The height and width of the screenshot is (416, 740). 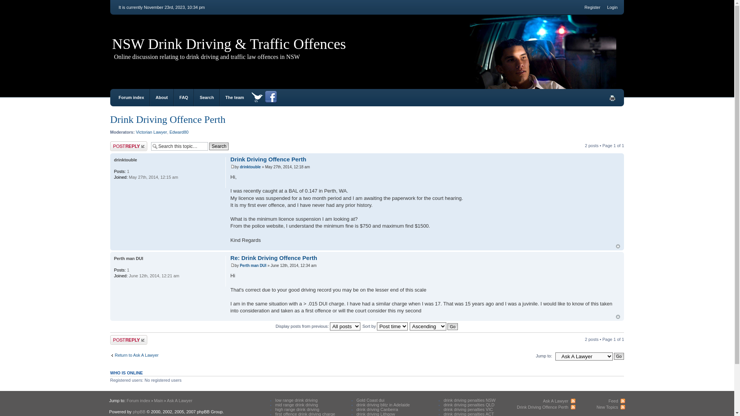 What do you see at coordinates (296, 400) in the screenshot?
I see `low range drink driving` at bounding box center [296, 400].